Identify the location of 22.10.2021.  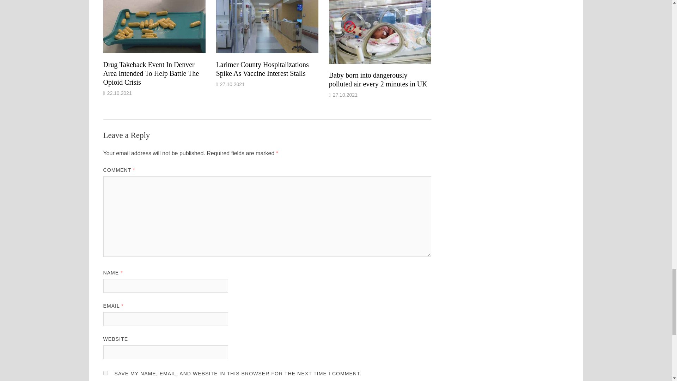
(119, 93).